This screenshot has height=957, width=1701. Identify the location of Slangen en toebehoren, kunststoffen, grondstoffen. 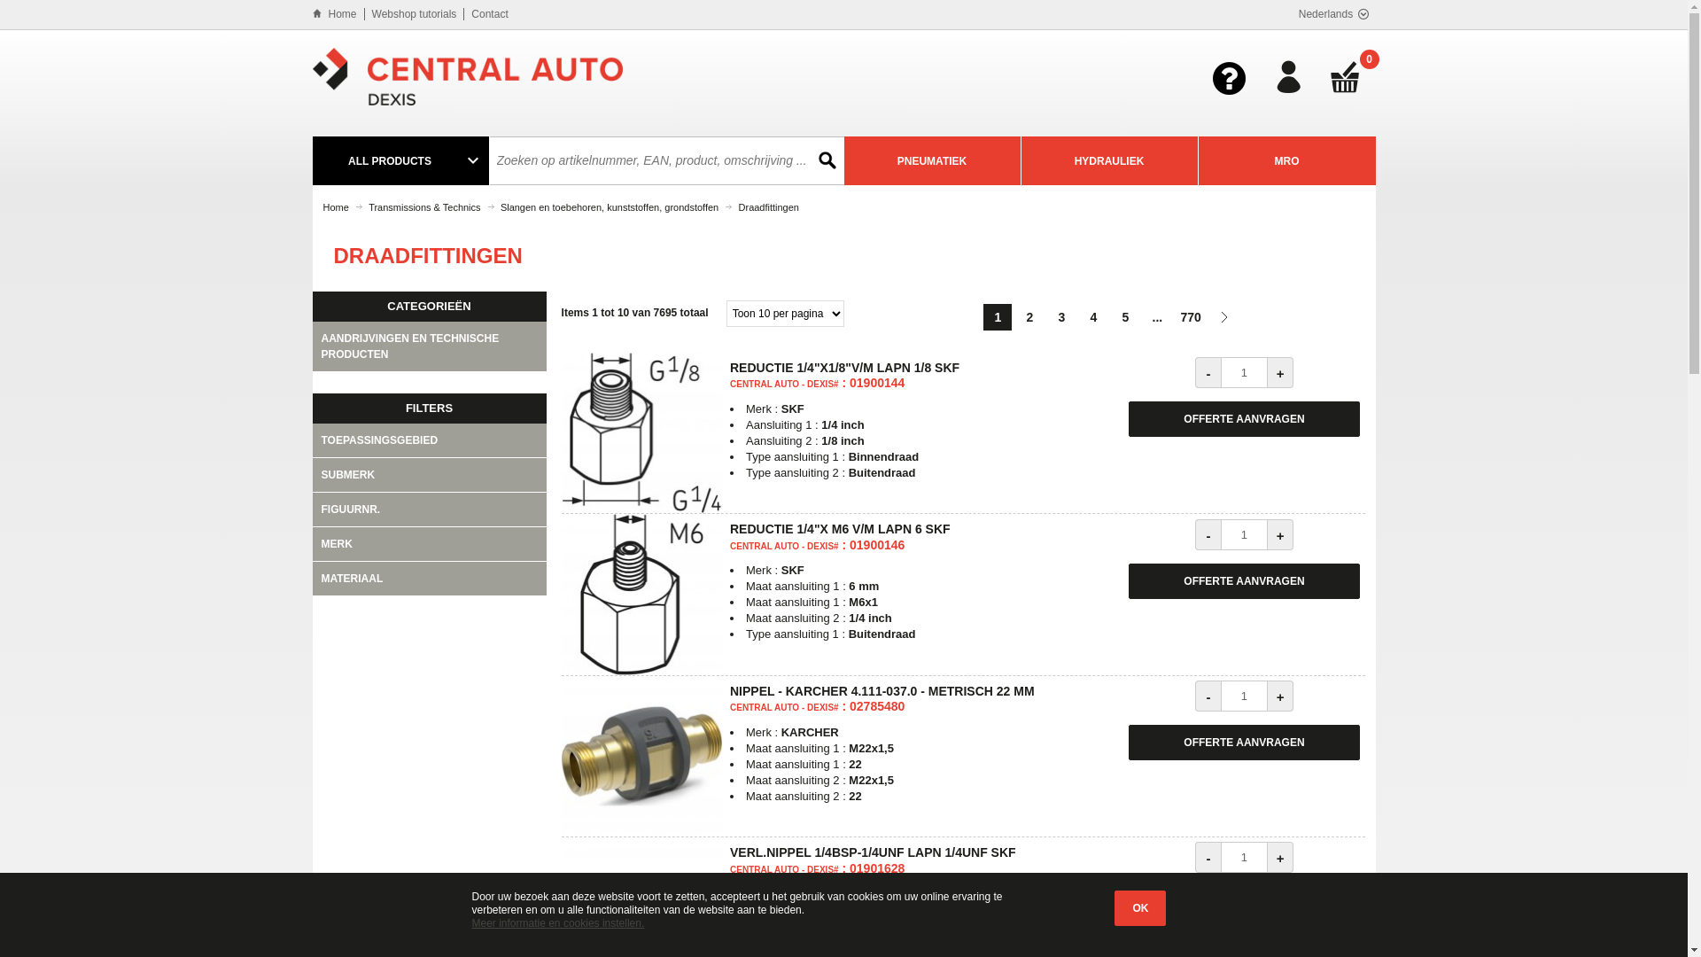
(610, 207).